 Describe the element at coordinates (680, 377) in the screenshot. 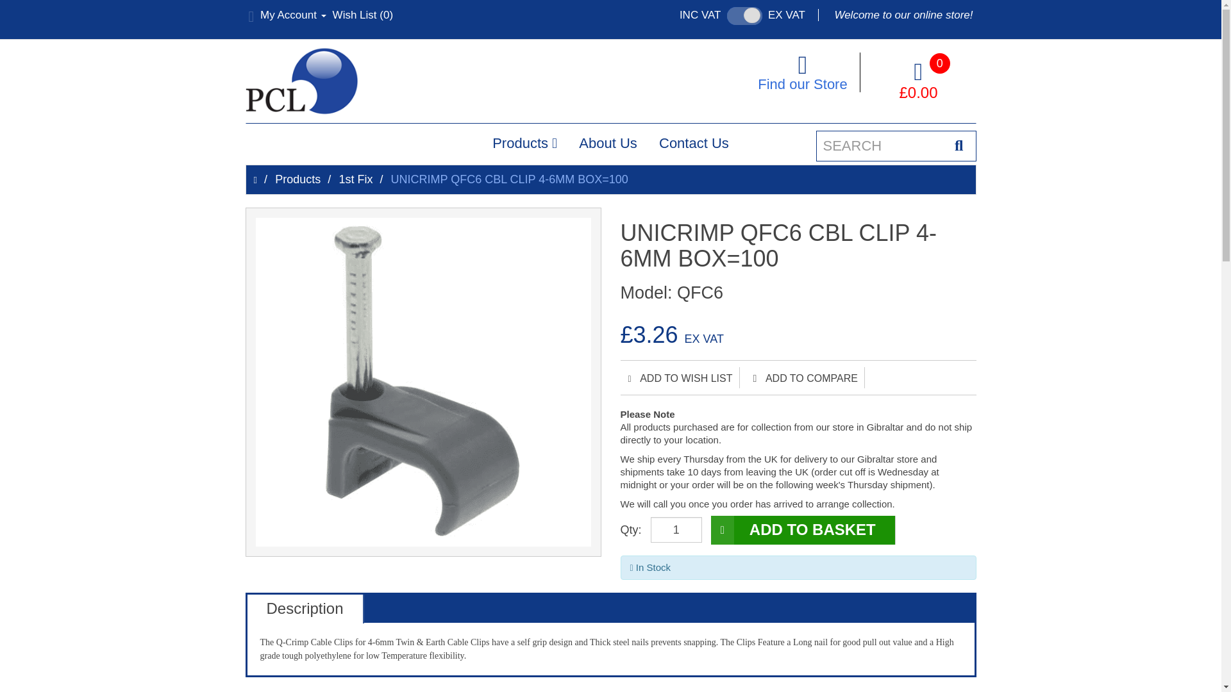

I see `ADD TO WISH LIST` at that location.